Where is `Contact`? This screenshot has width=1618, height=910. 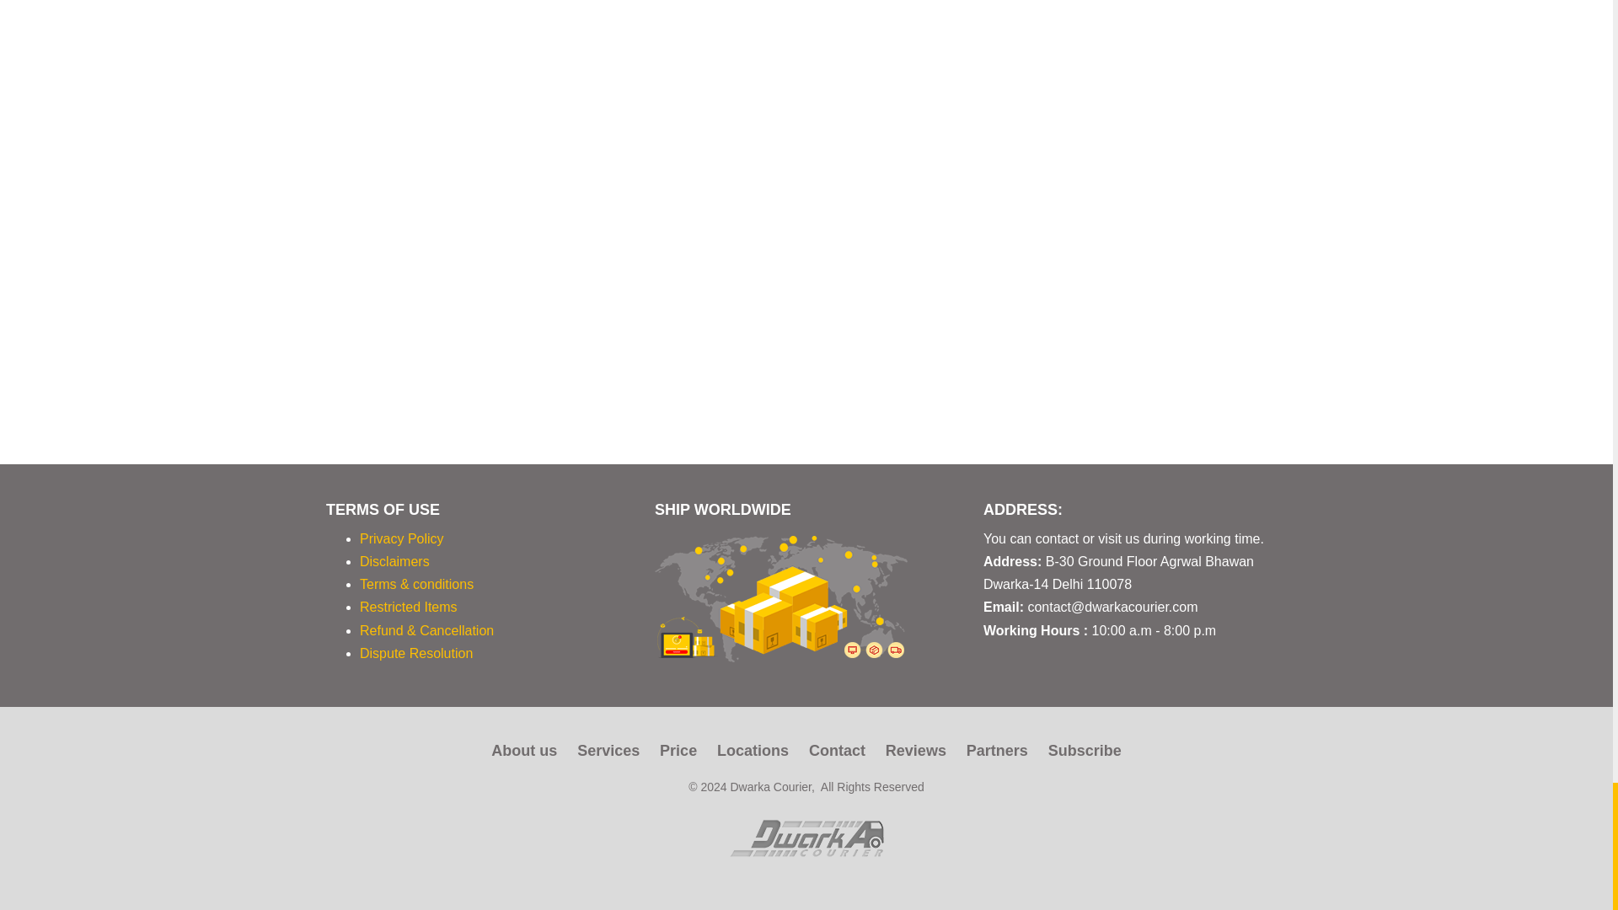
Contact is located at coordinates (838, 750).